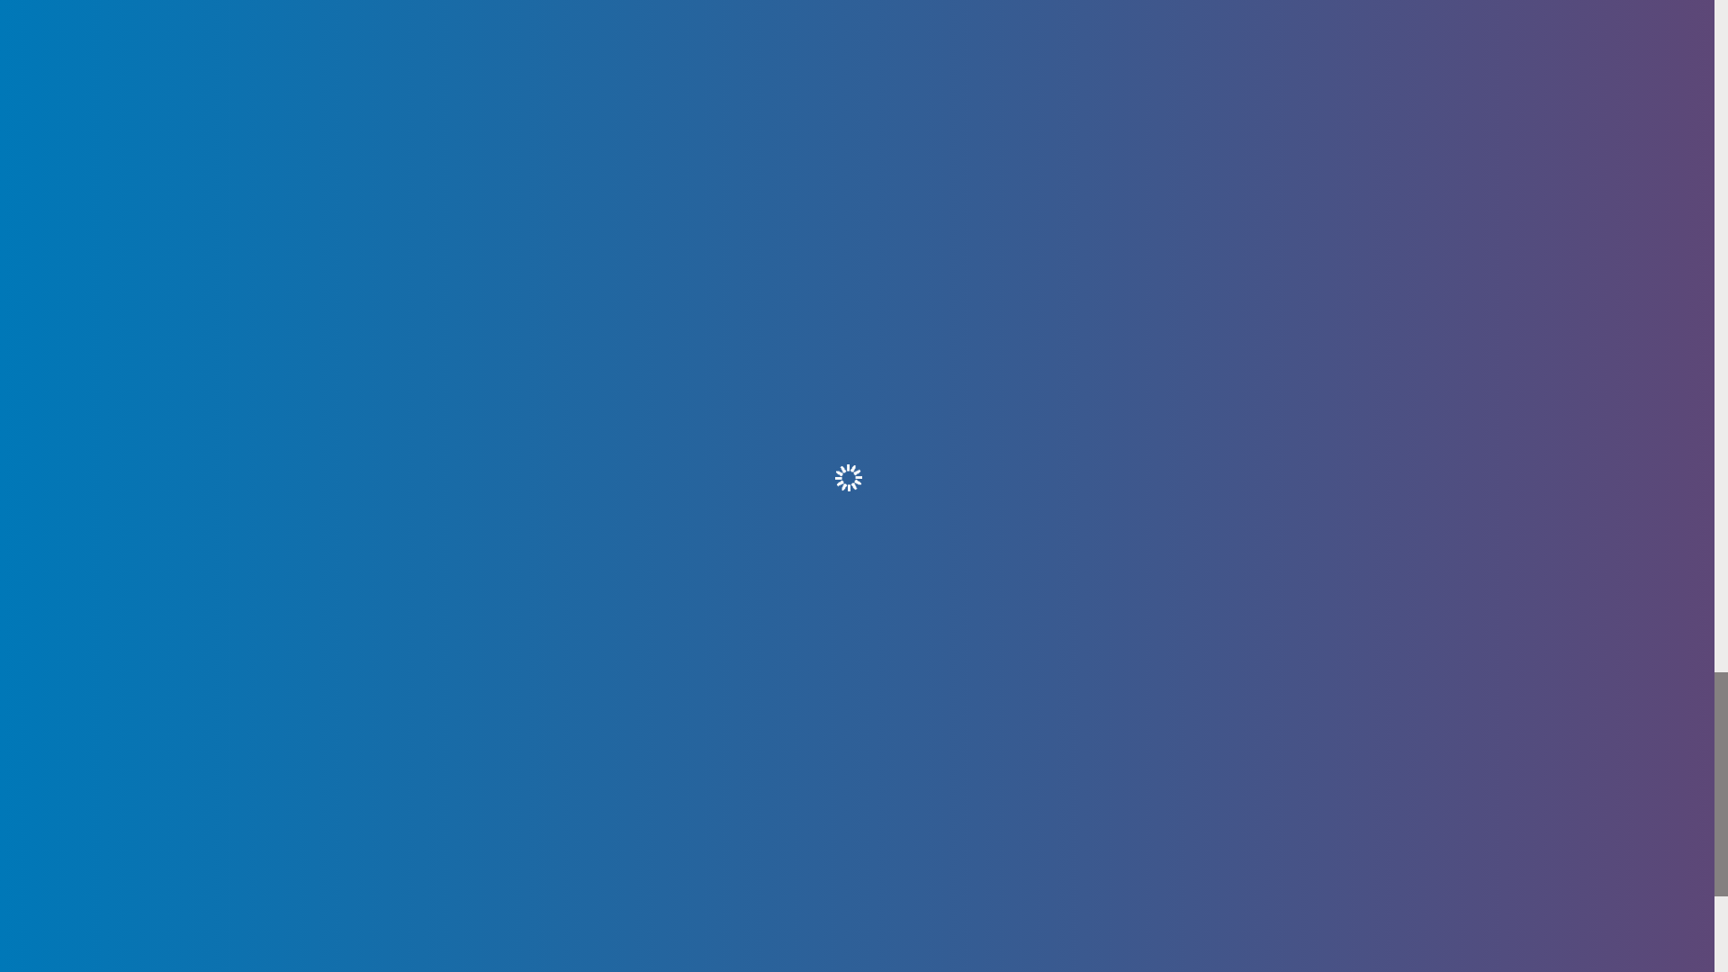 This screenshot has height=972, width=1728. What do you see at coordinates (857, 28) in the screenshot?
I see `Read more` at bounding box center [857, 28].